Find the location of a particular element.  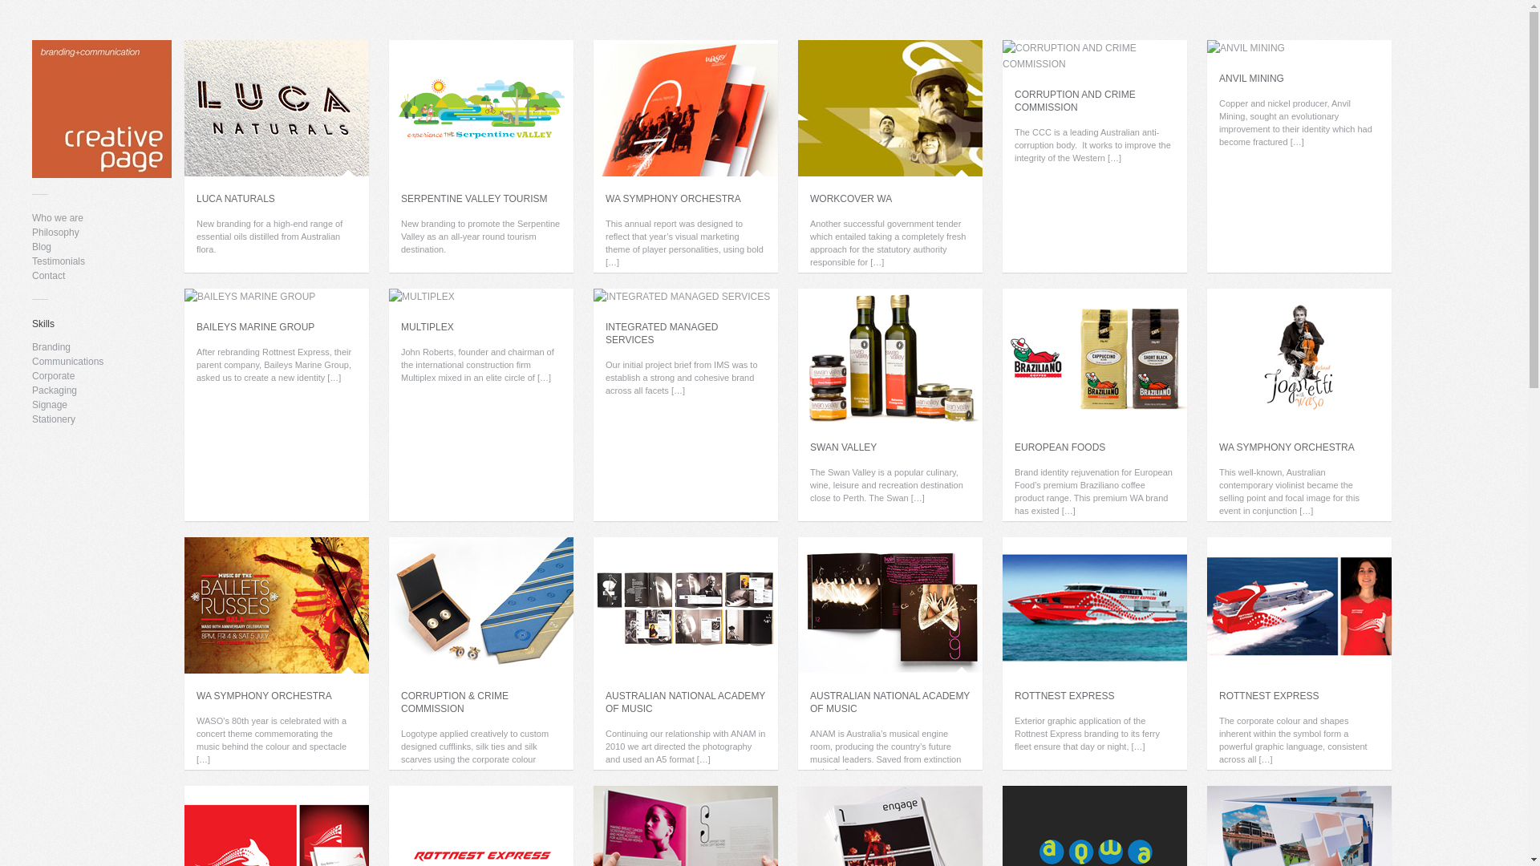

Stationery is located at coordinates (54, 419).